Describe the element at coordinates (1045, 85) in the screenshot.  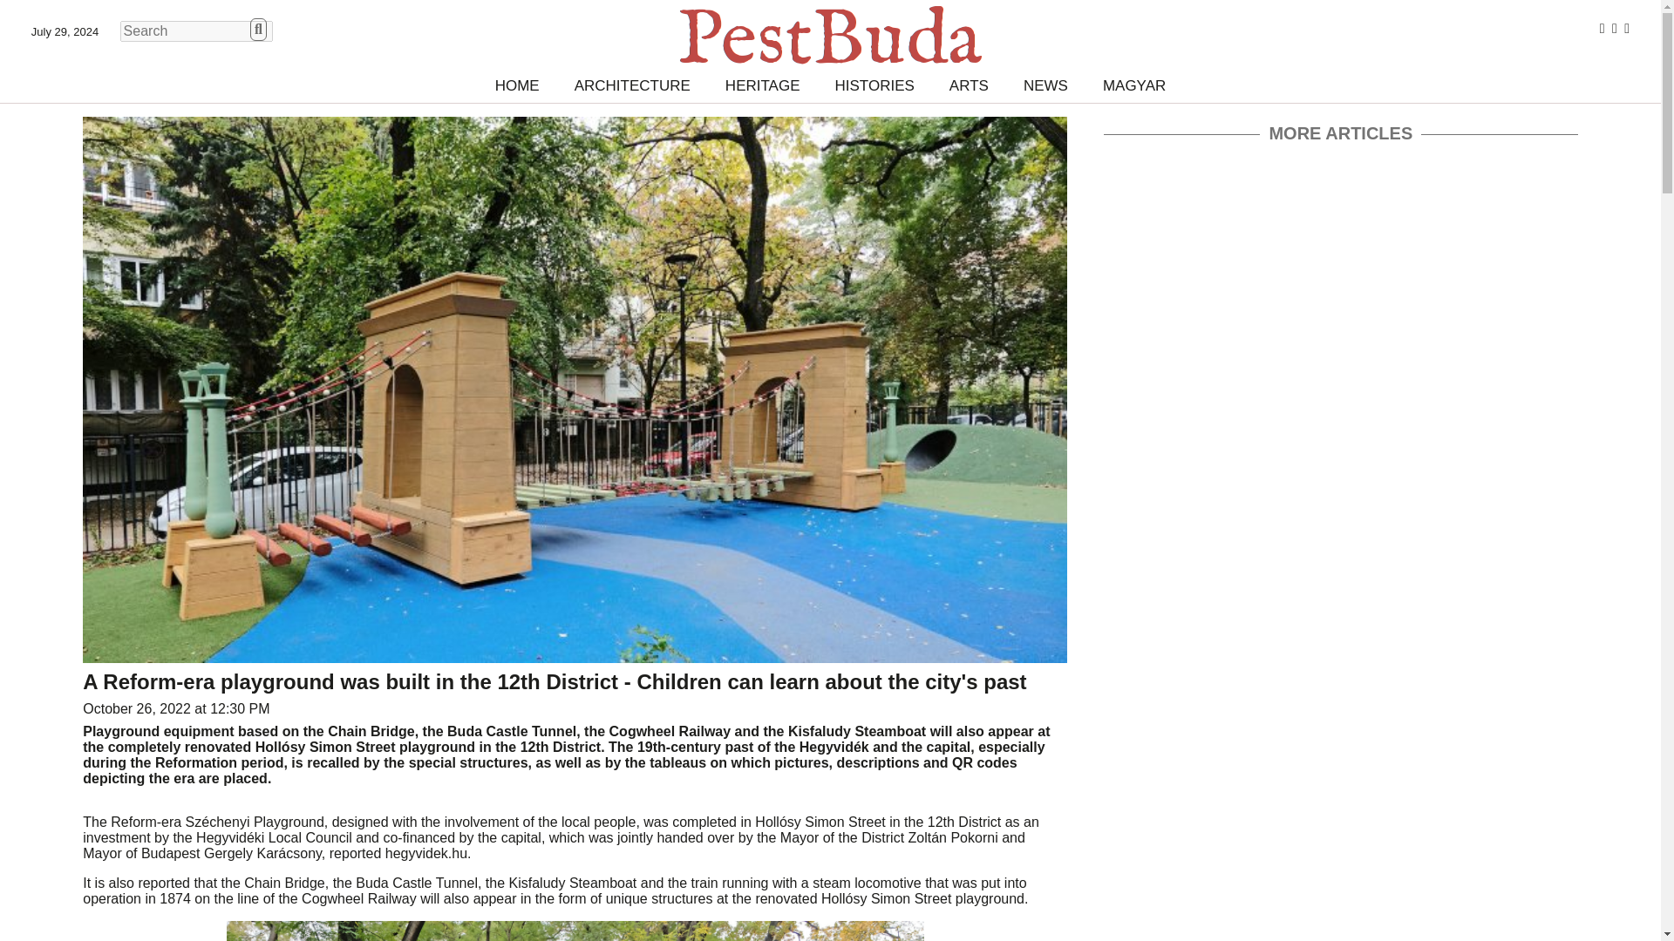
I see `NEWS` at that location.